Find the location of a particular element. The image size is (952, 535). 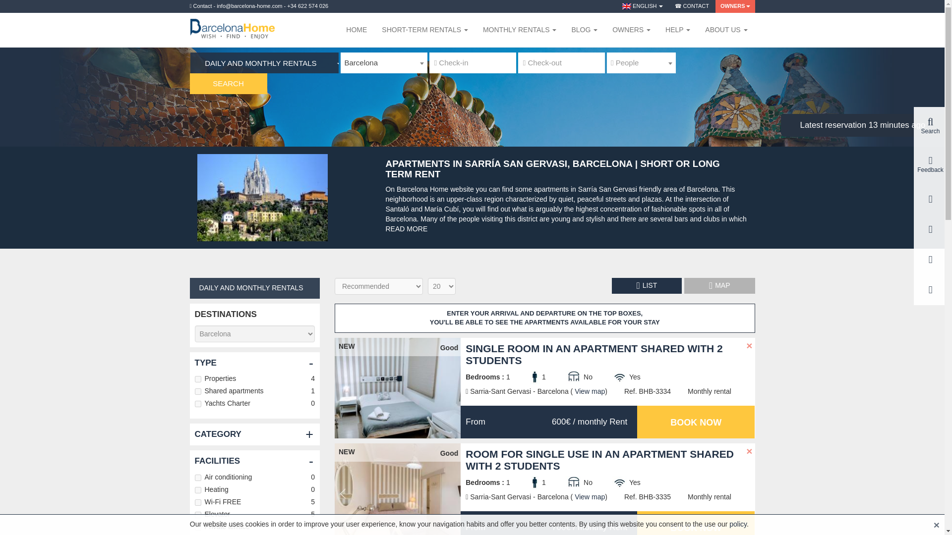

policy is located at coordinates (738, 524).